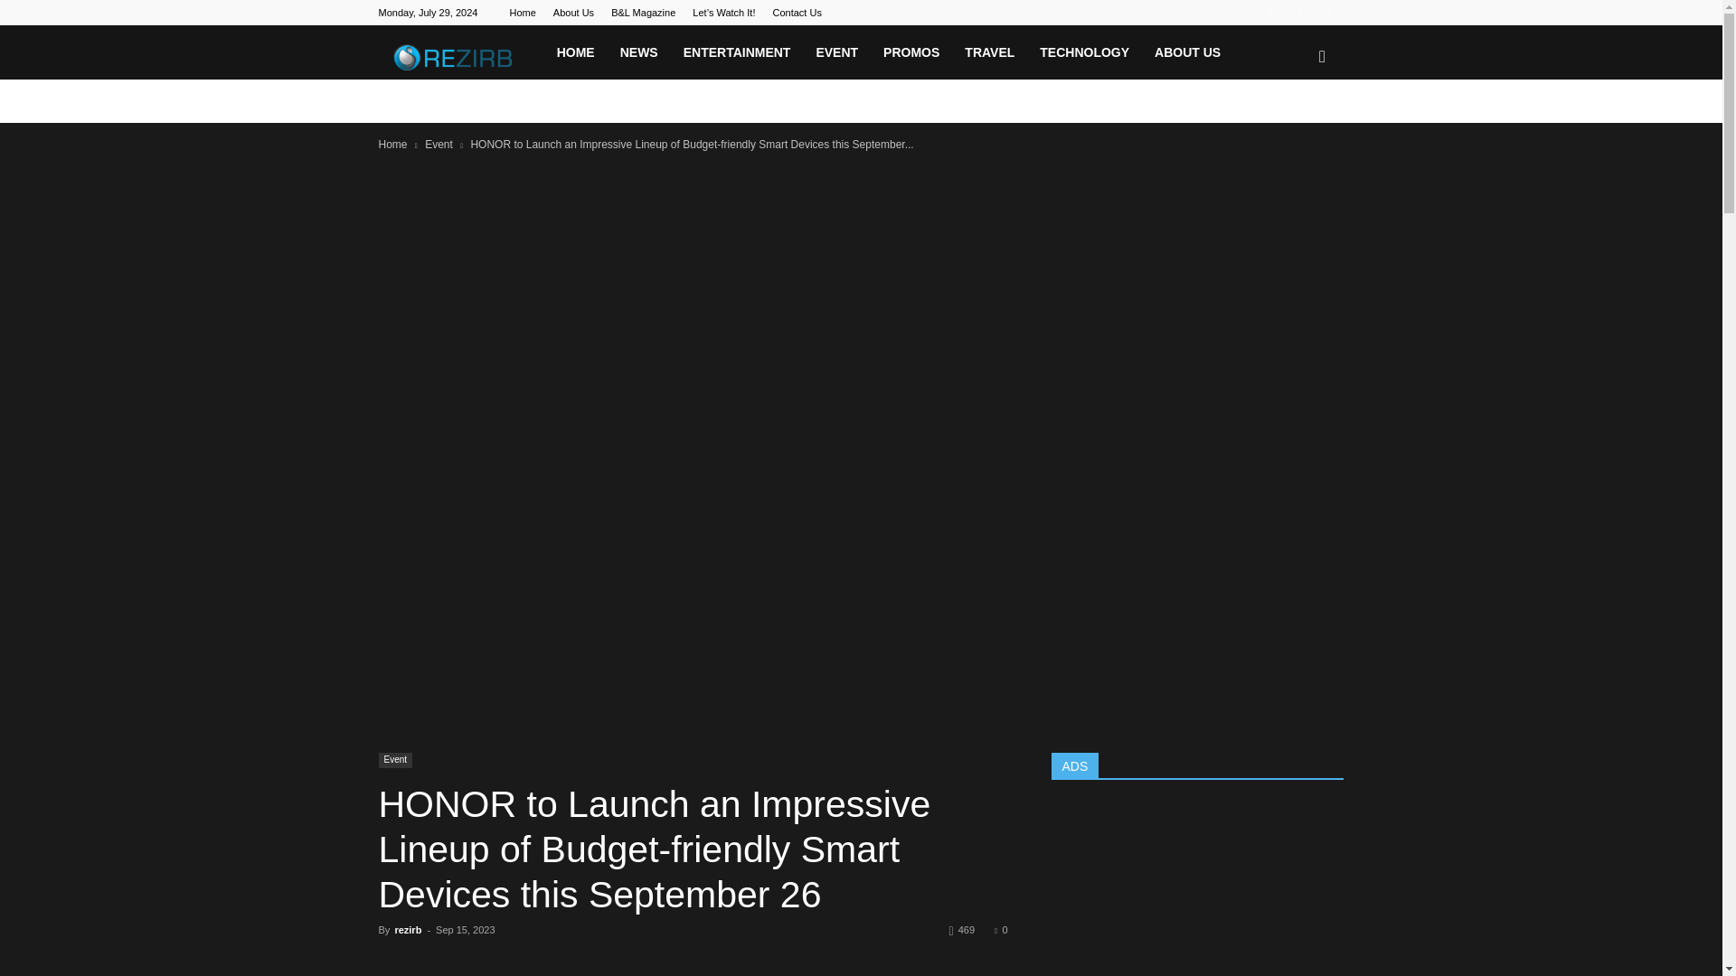 The image size is (1736, 976). I want to click on Home, so click(521, 13).